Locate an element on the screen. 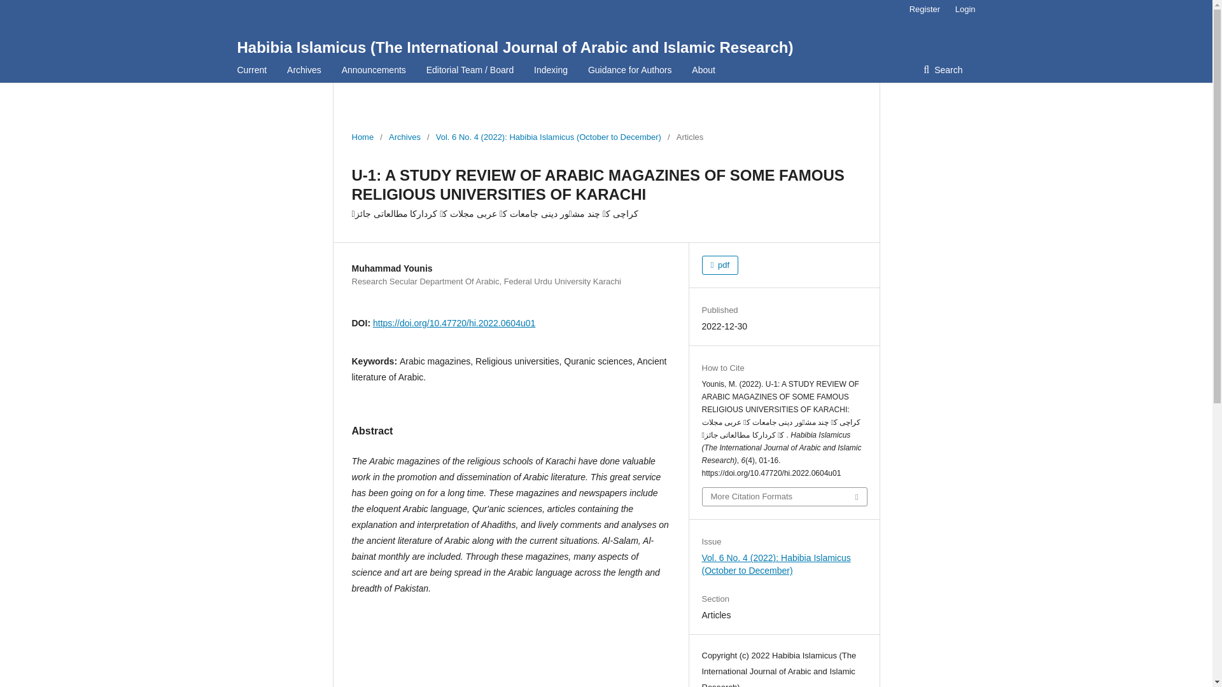 This screenshot has width=1222, height=687. Current is located at coordinates (251, 69).